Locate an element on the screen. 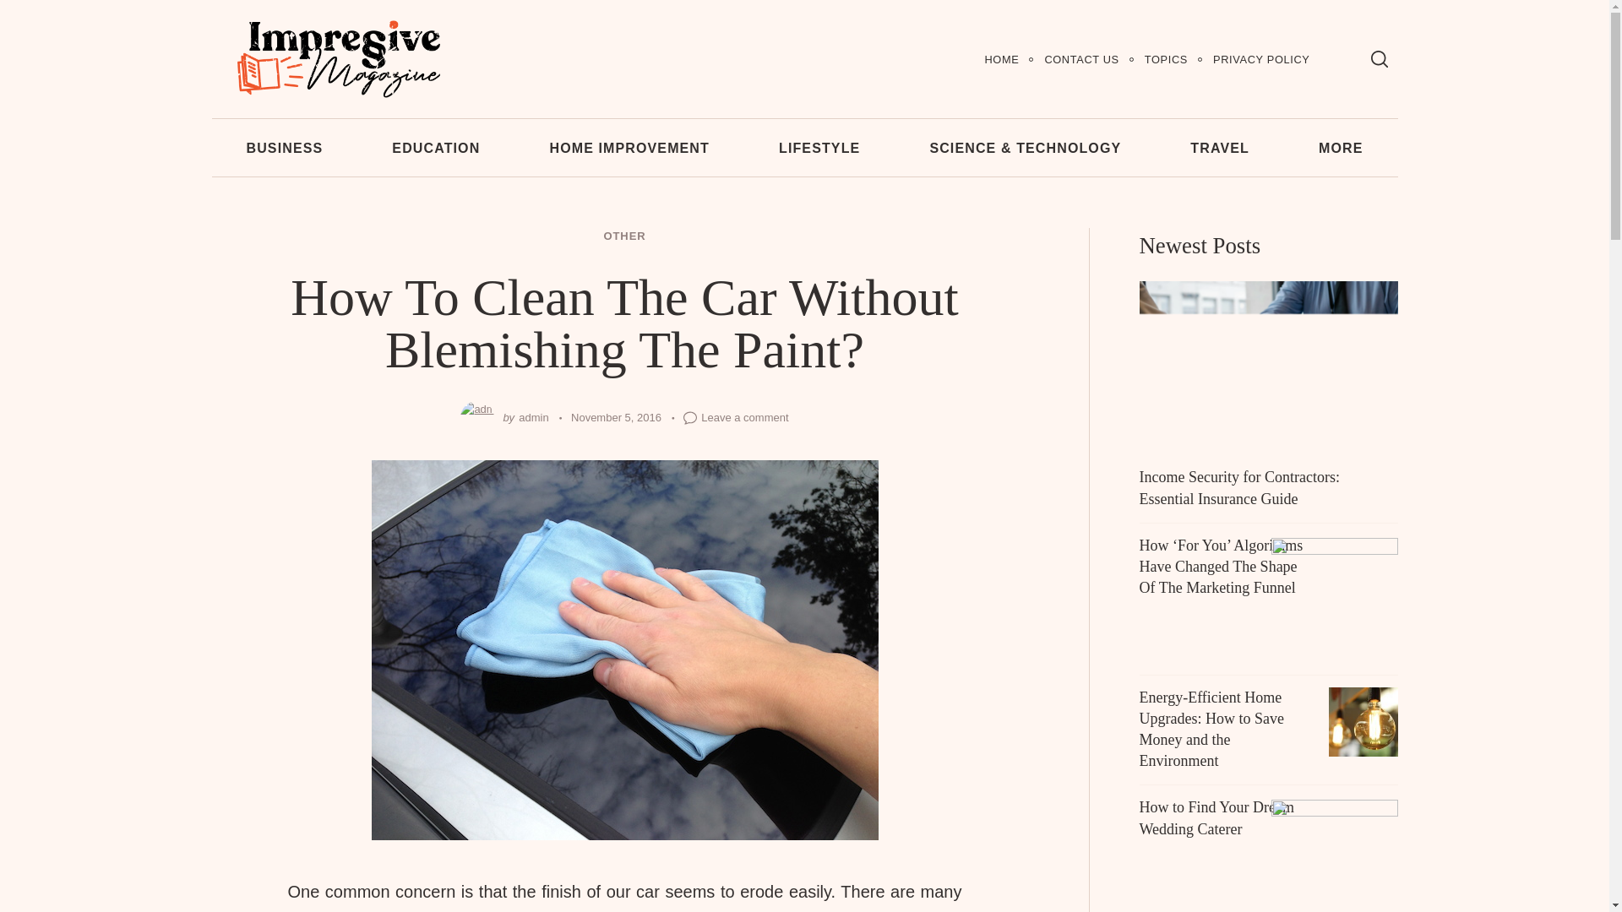  EDUCATION is located at coordinates (435, 147).